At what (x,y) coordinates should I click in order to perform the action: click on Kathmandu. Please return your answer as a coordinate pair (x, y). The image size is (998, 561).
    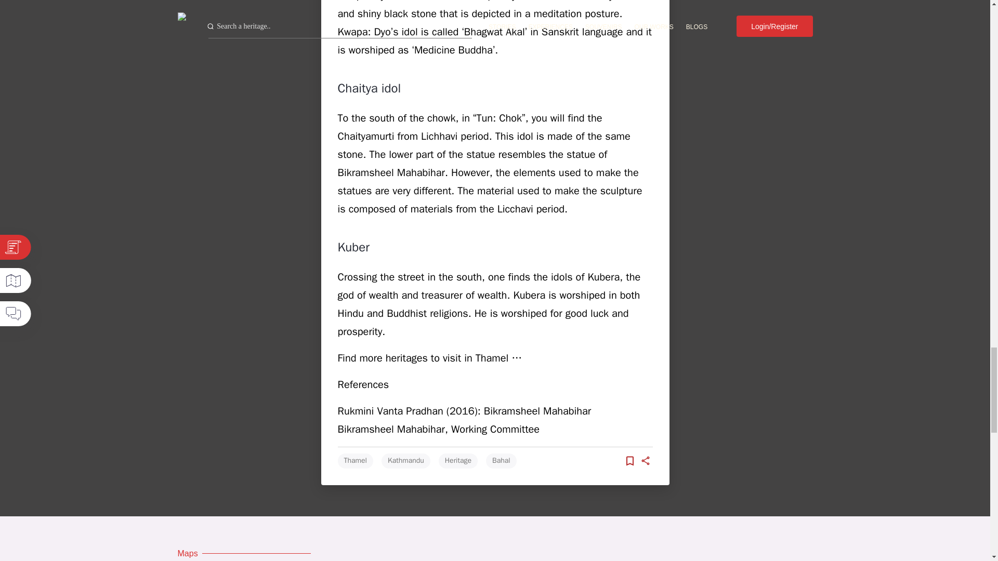
    Looking at the image, I should click on (405, 460).